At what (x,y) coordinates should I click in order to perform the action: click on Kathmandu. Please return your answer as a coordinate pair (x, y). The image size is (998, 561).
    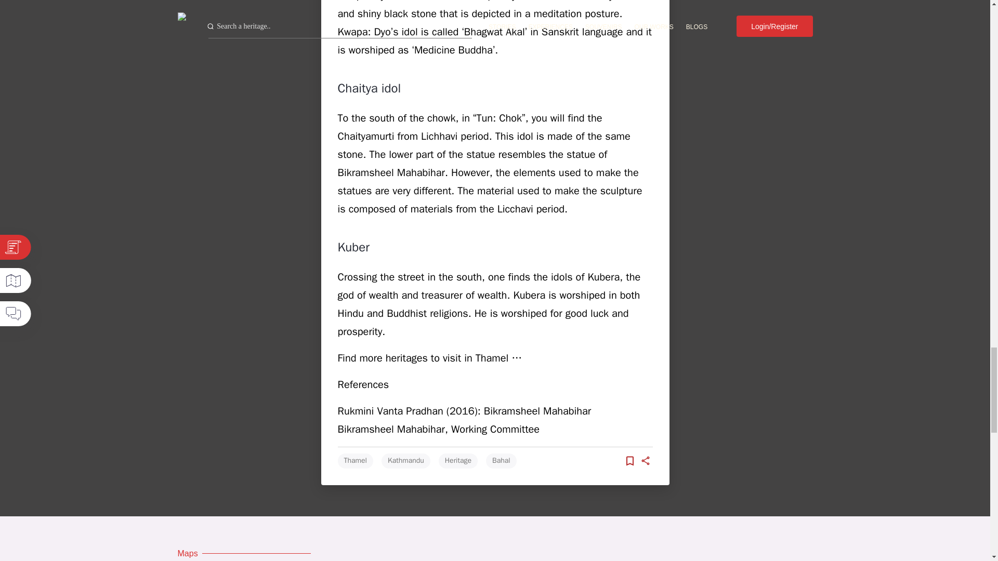
    Looking at the image, I should click on (405, 460).